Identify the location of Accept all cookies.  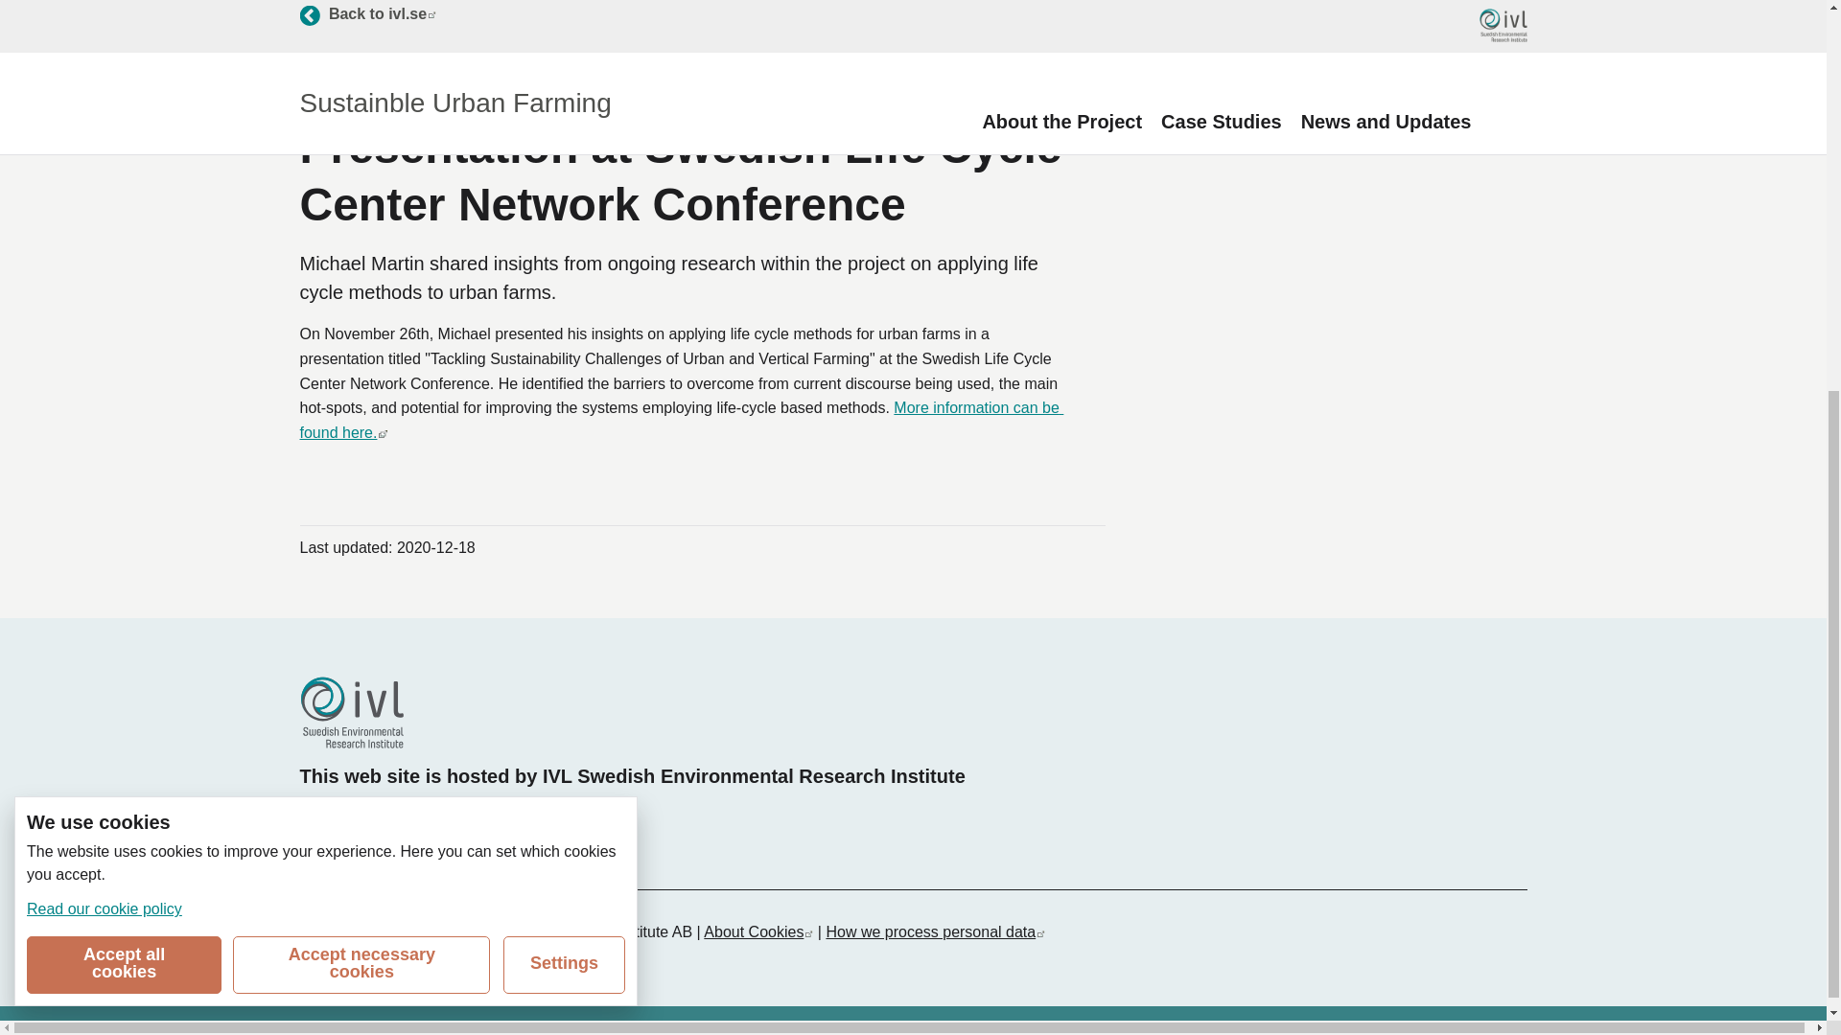
(124, 332).